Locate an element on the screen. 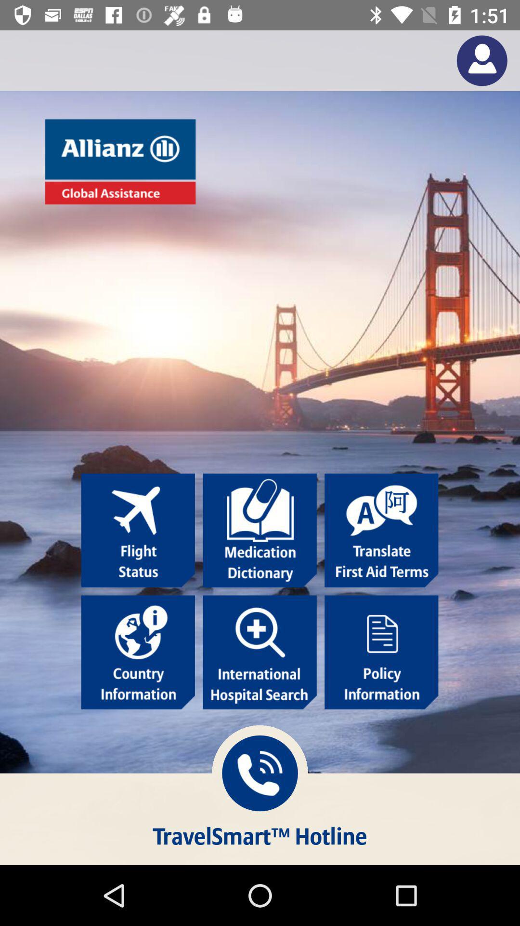 Image resolution: width=520 pixels, height=926 pixels. policy information icon and button is located at coordinates (381, 652).